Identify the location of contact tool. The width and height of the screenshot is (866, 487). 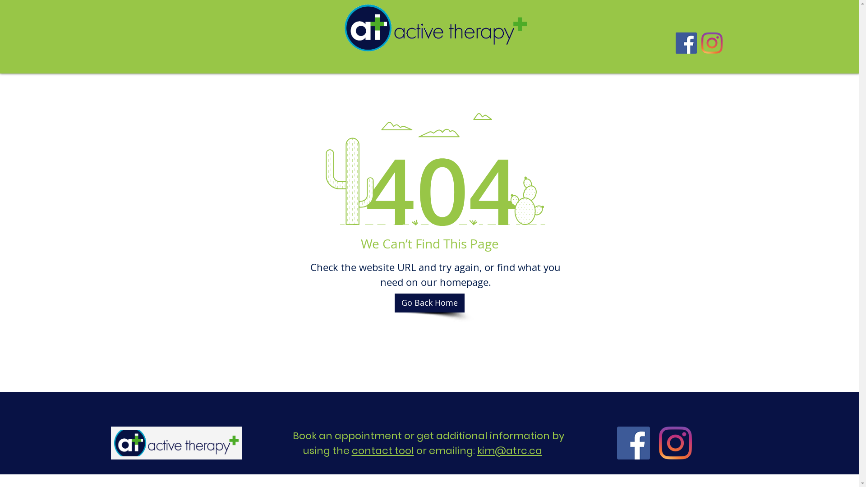
(383, 451).